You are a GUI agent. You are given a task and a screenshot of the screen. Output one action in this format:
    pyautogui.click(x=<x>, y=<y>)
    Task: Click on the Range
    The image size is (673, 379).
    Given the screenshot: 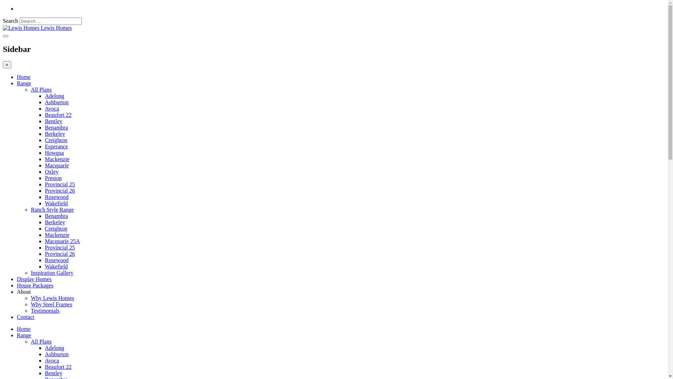 What is the action you would take?
    pyautogui.click(x=24, y=335)
    